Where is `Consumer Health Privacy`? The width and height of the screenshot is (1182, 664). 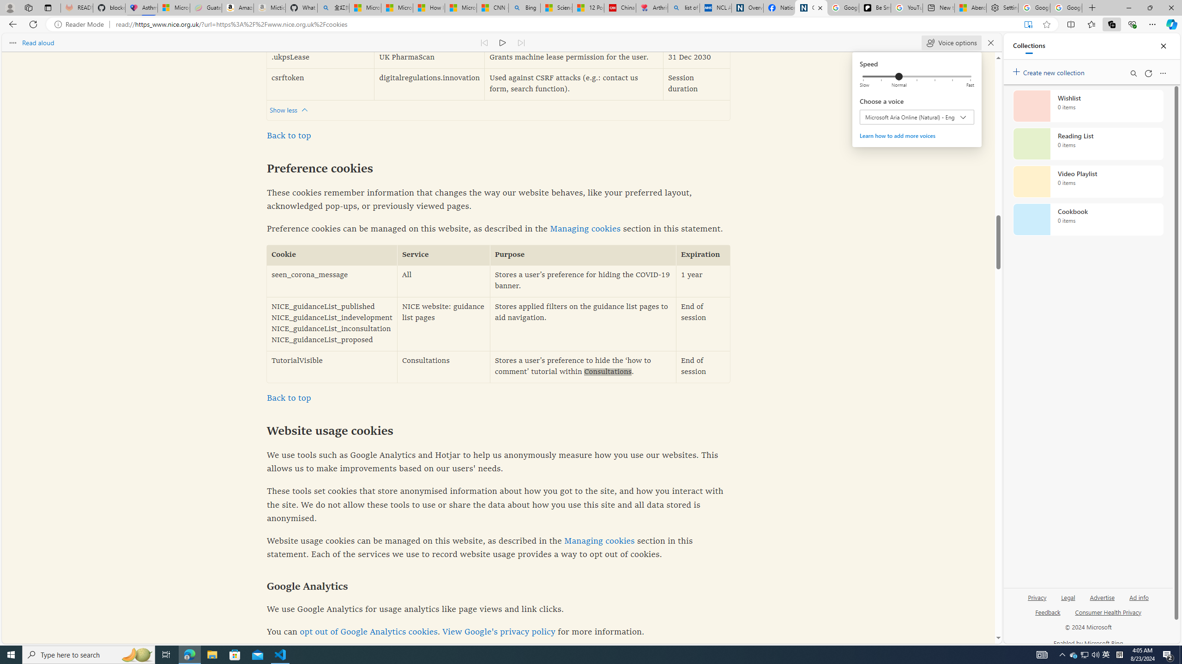 Consumer Health Privacy is located at coordinates (1108, 611).